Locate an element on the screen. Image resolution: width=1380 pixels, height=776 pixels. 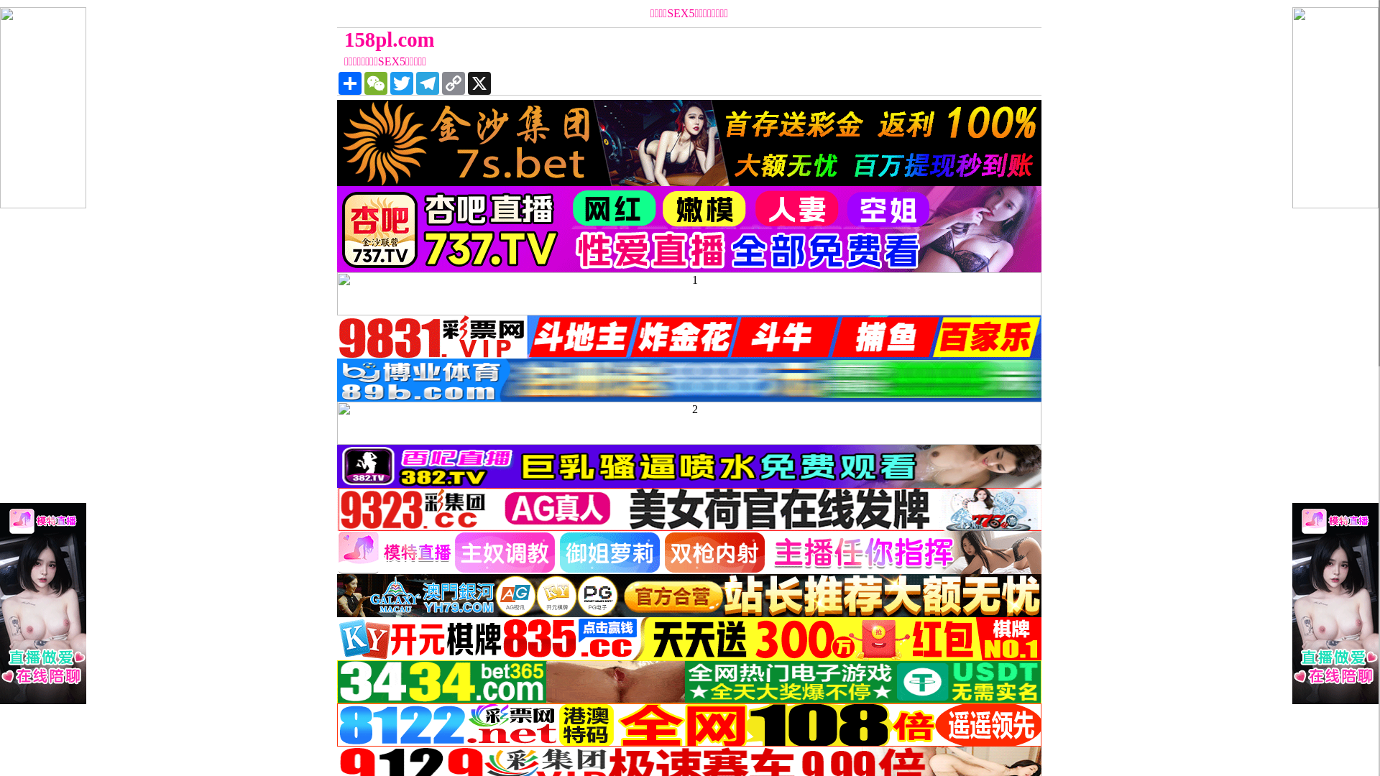
WeChat is located at coordinates (375, 83).